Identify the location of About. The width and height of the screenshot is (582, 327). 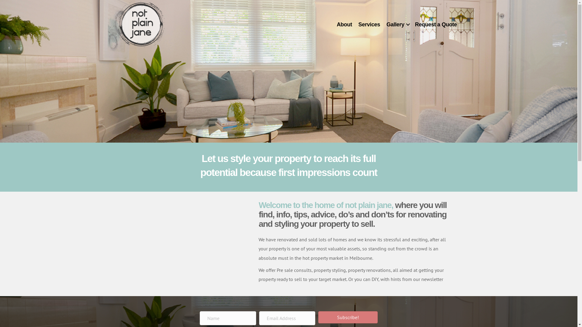
(344, 25).